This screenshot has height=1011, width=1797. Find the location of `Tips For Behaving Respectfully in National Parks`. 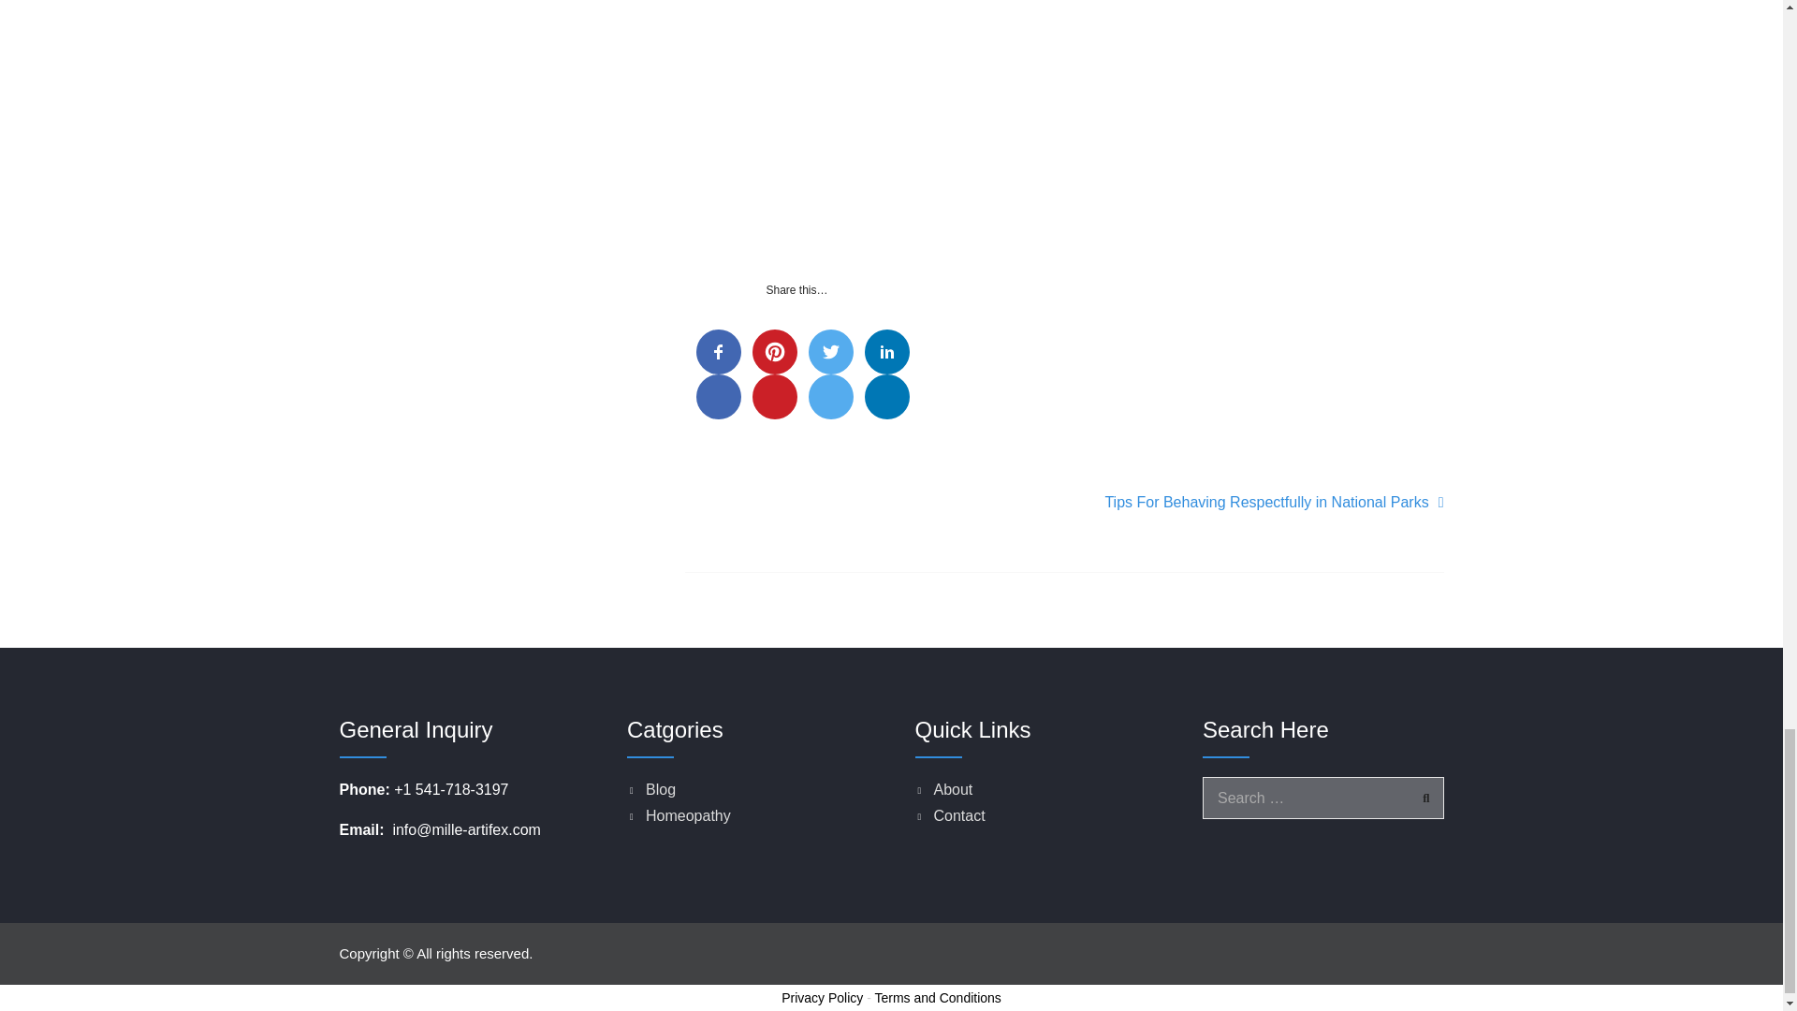

Tips For Behaving Respectfully in National Parks is located at coordinates (1273, 502).